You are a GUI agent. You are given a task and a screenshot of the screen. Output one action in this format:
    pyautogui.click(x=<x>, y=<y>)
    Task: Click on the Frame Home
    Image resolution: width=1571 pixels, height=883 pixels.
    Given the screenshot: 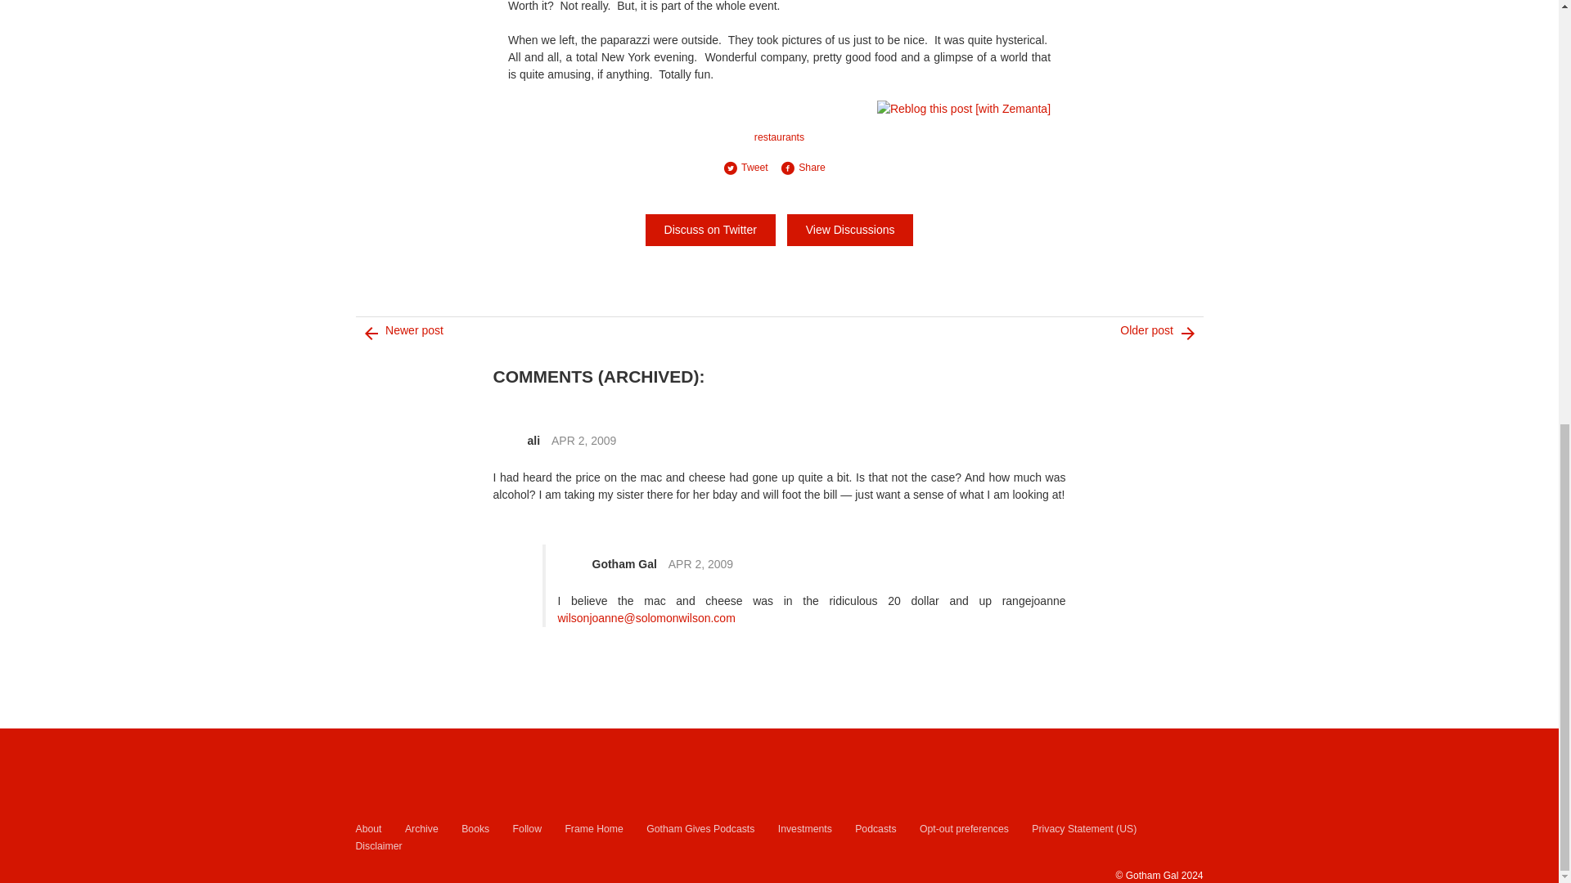 What is the action you would take?
    pyautogui.click(x=592, y=829)
    